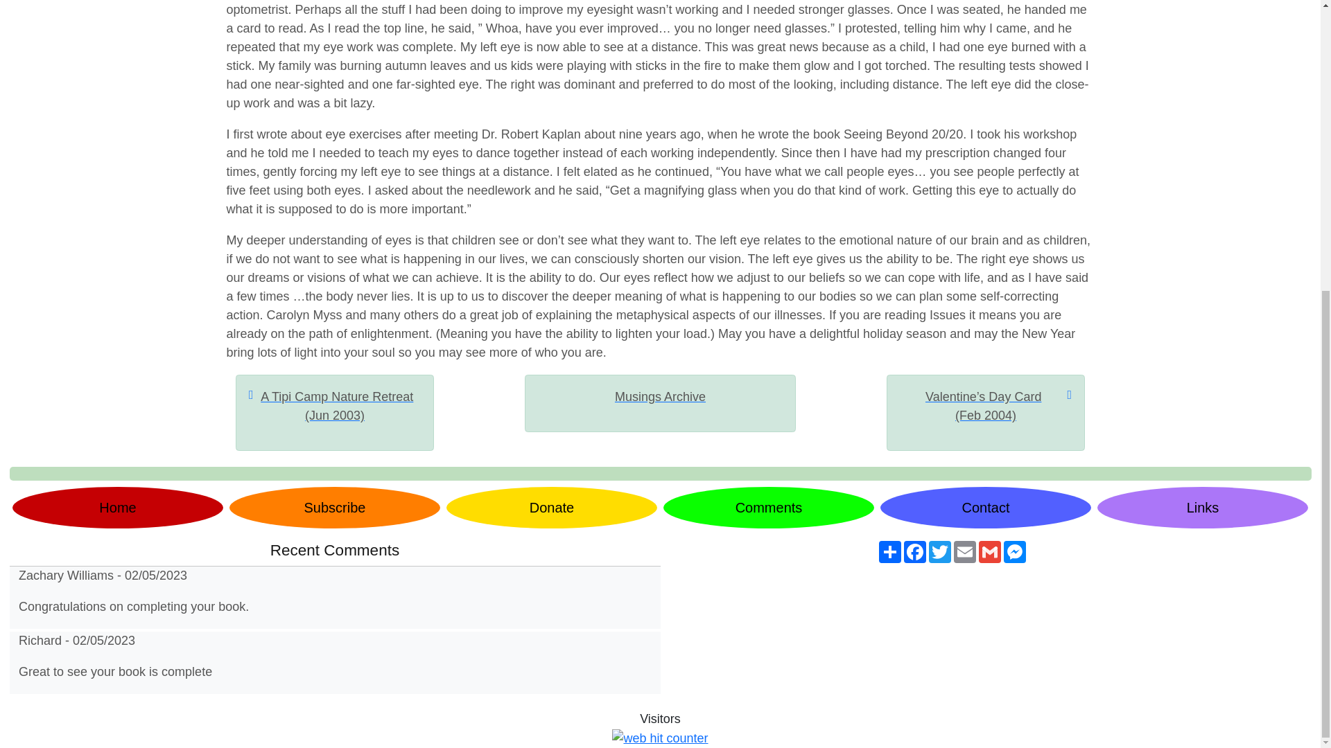 Image resolution: width=1331 pixels, height=748 pixels. I want to click on Facebook, so click(915, 551).